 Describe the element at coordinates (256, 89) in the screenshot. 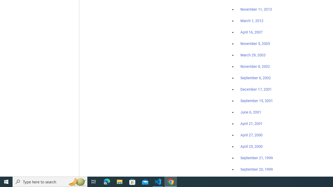

I see `December 17, 2001` at that location.